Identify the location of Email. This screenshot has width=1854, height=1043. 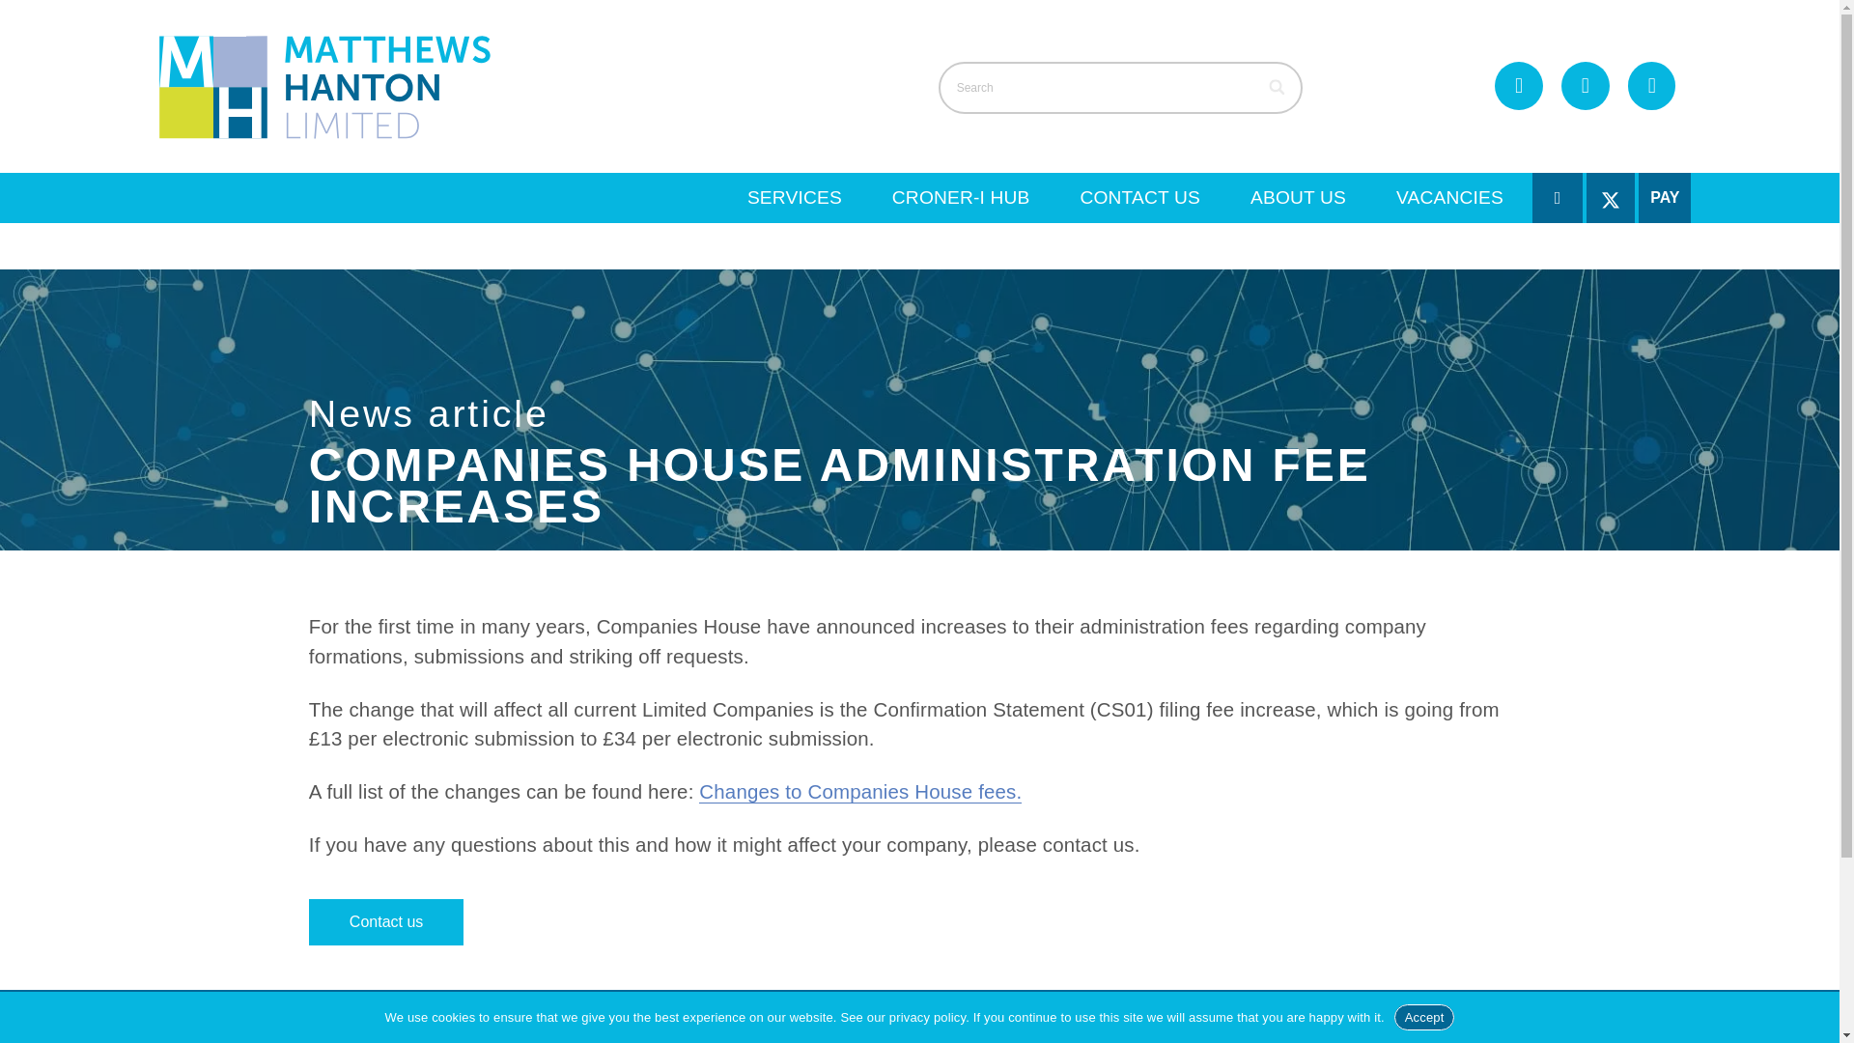
(1585, 85).